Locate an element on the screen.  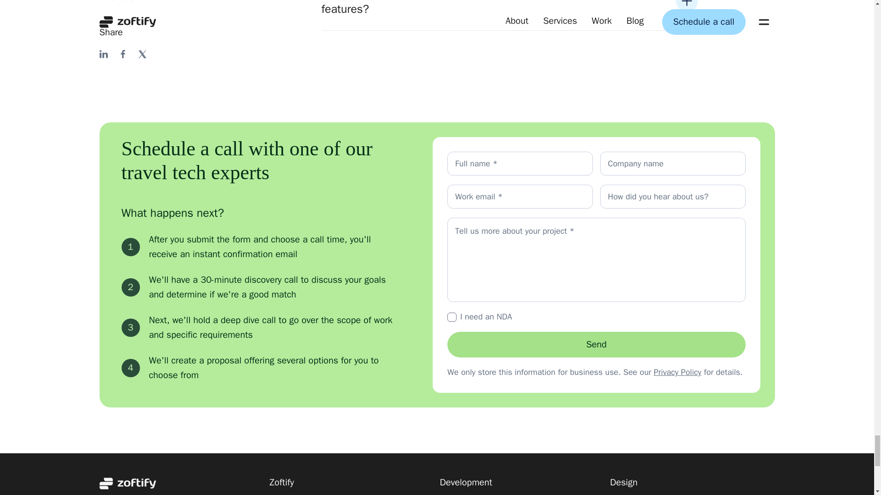
on is located at coordinates (452, 317).